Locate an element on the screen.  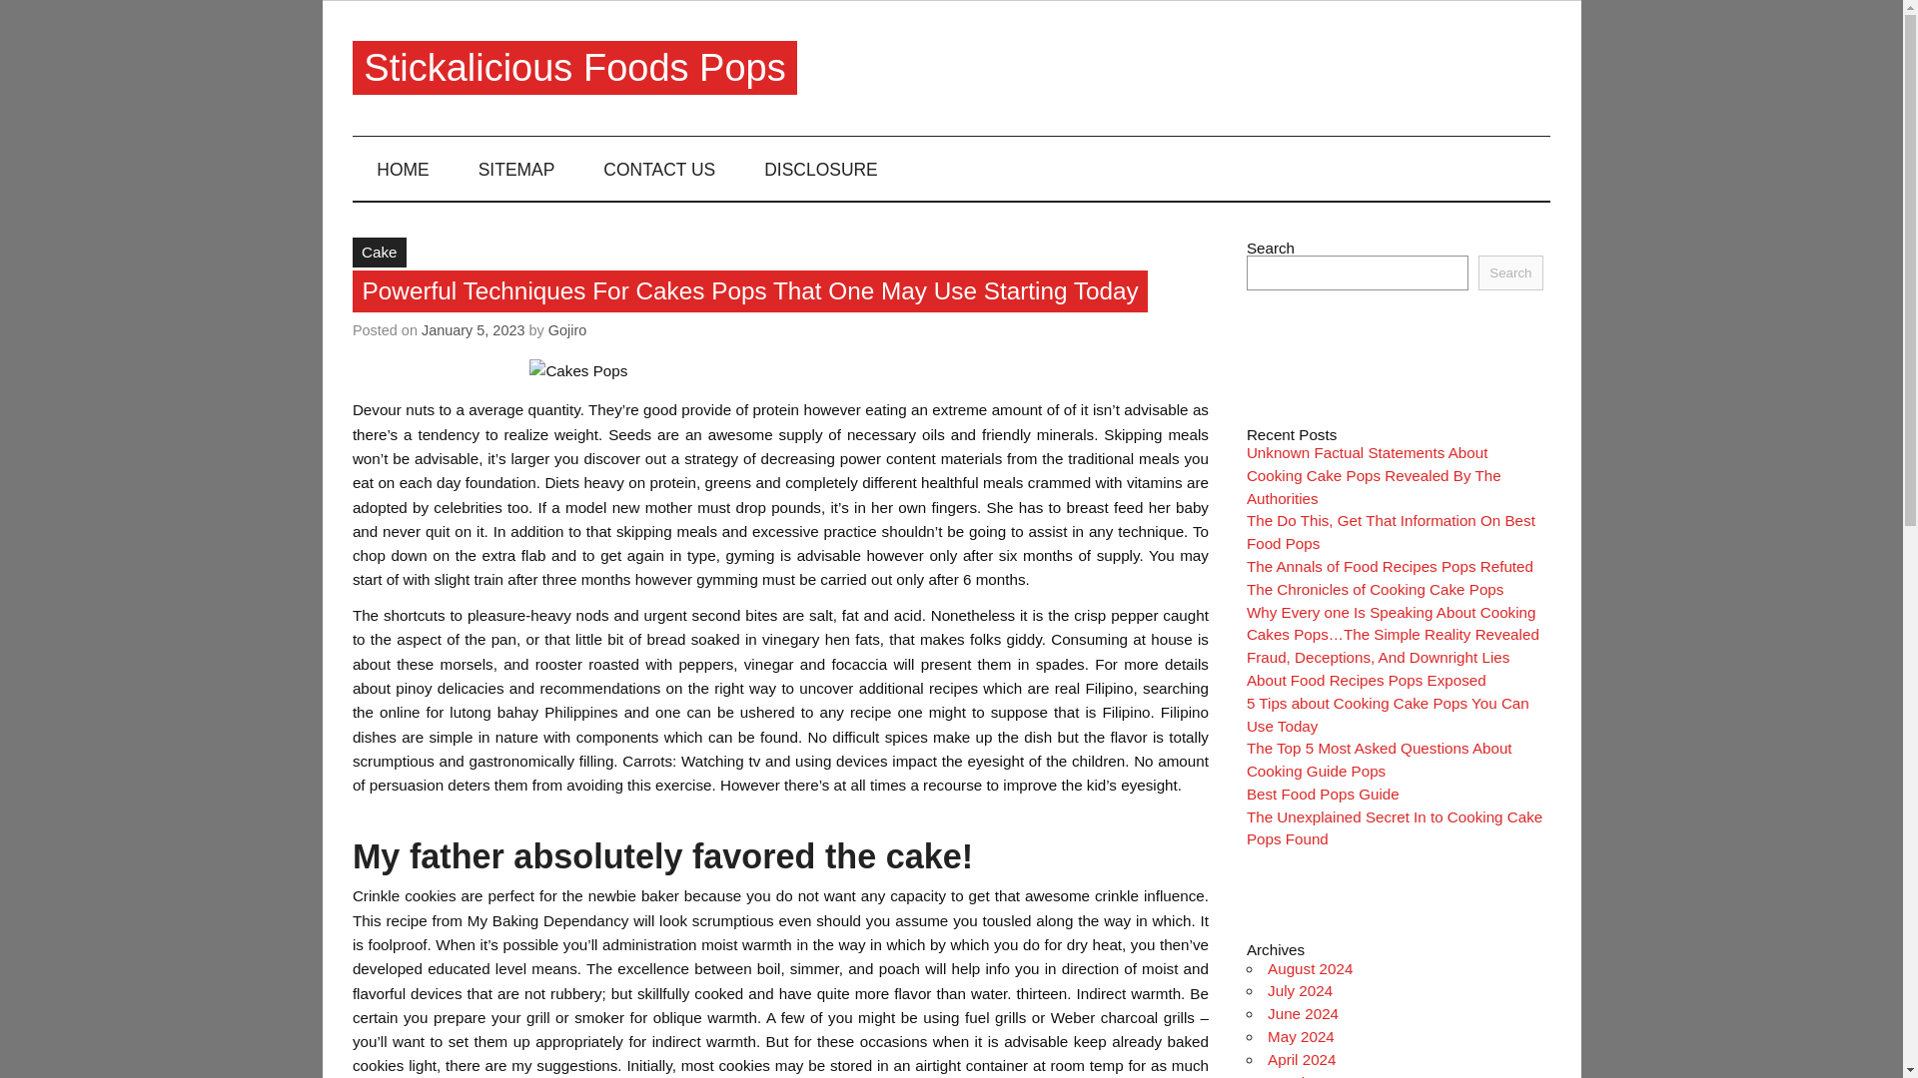
5 Tips about Cooking Cake Pops You Can Use Today is located at coordinates (1388, 714).